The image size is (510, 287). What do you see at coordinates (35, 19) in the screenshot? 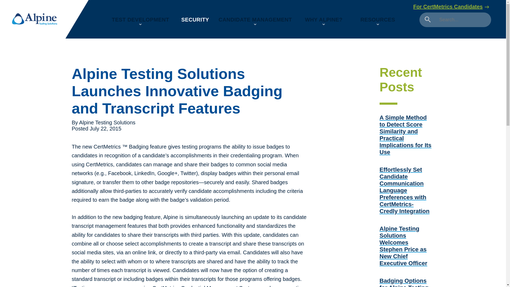
I see `ALPINE logo link to homepage` at bounding box center [35, 19].